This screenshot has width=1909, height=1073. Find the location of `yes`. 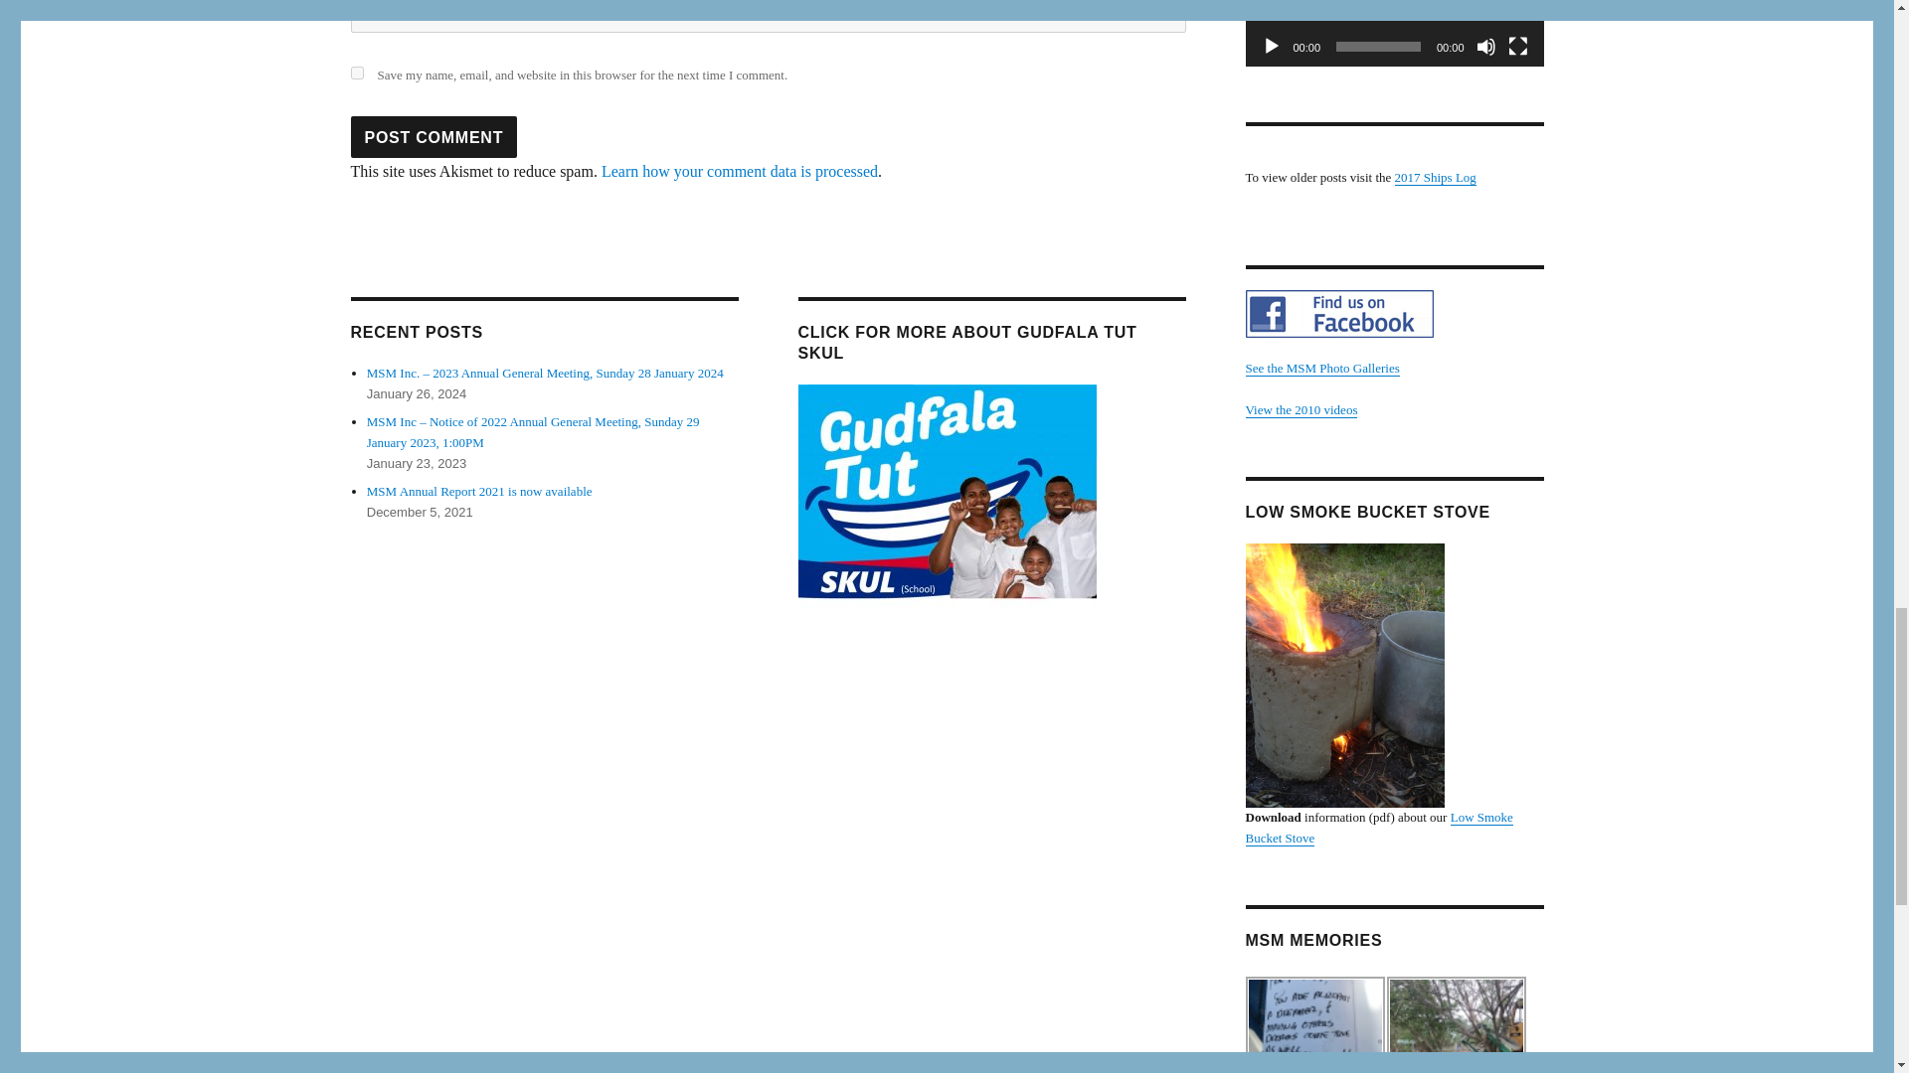

yes is located at coordinates (356, 72).